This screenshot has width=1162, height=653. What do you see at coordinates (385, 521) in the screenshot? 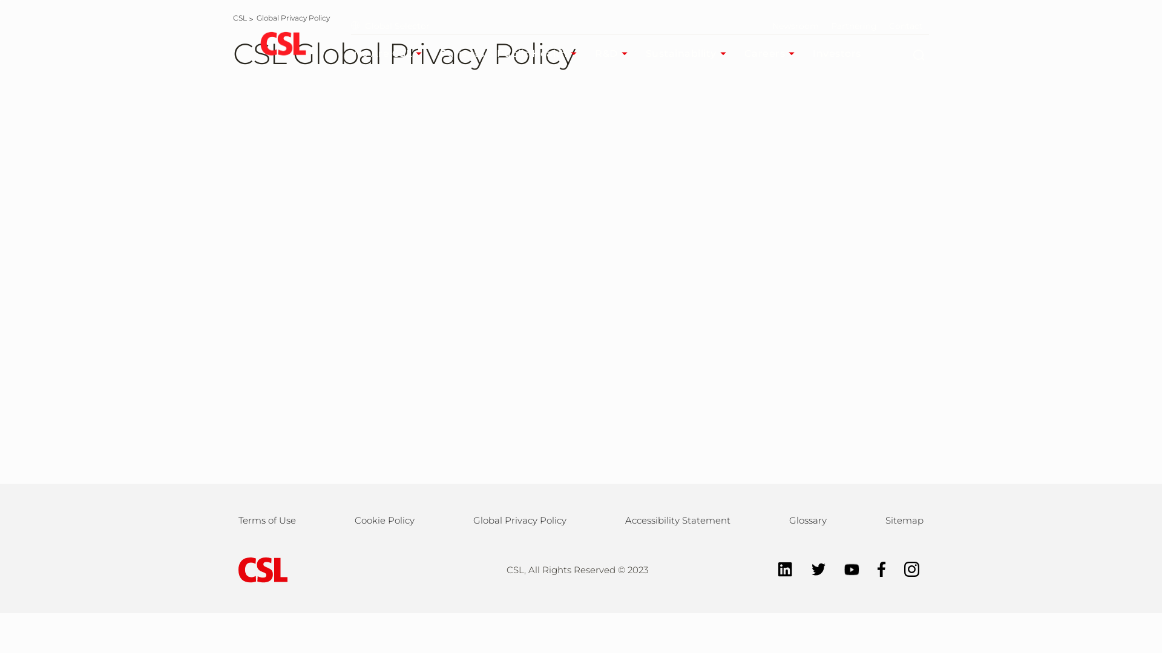
I see `Cookie Policy` at bounding box center [385, 521].